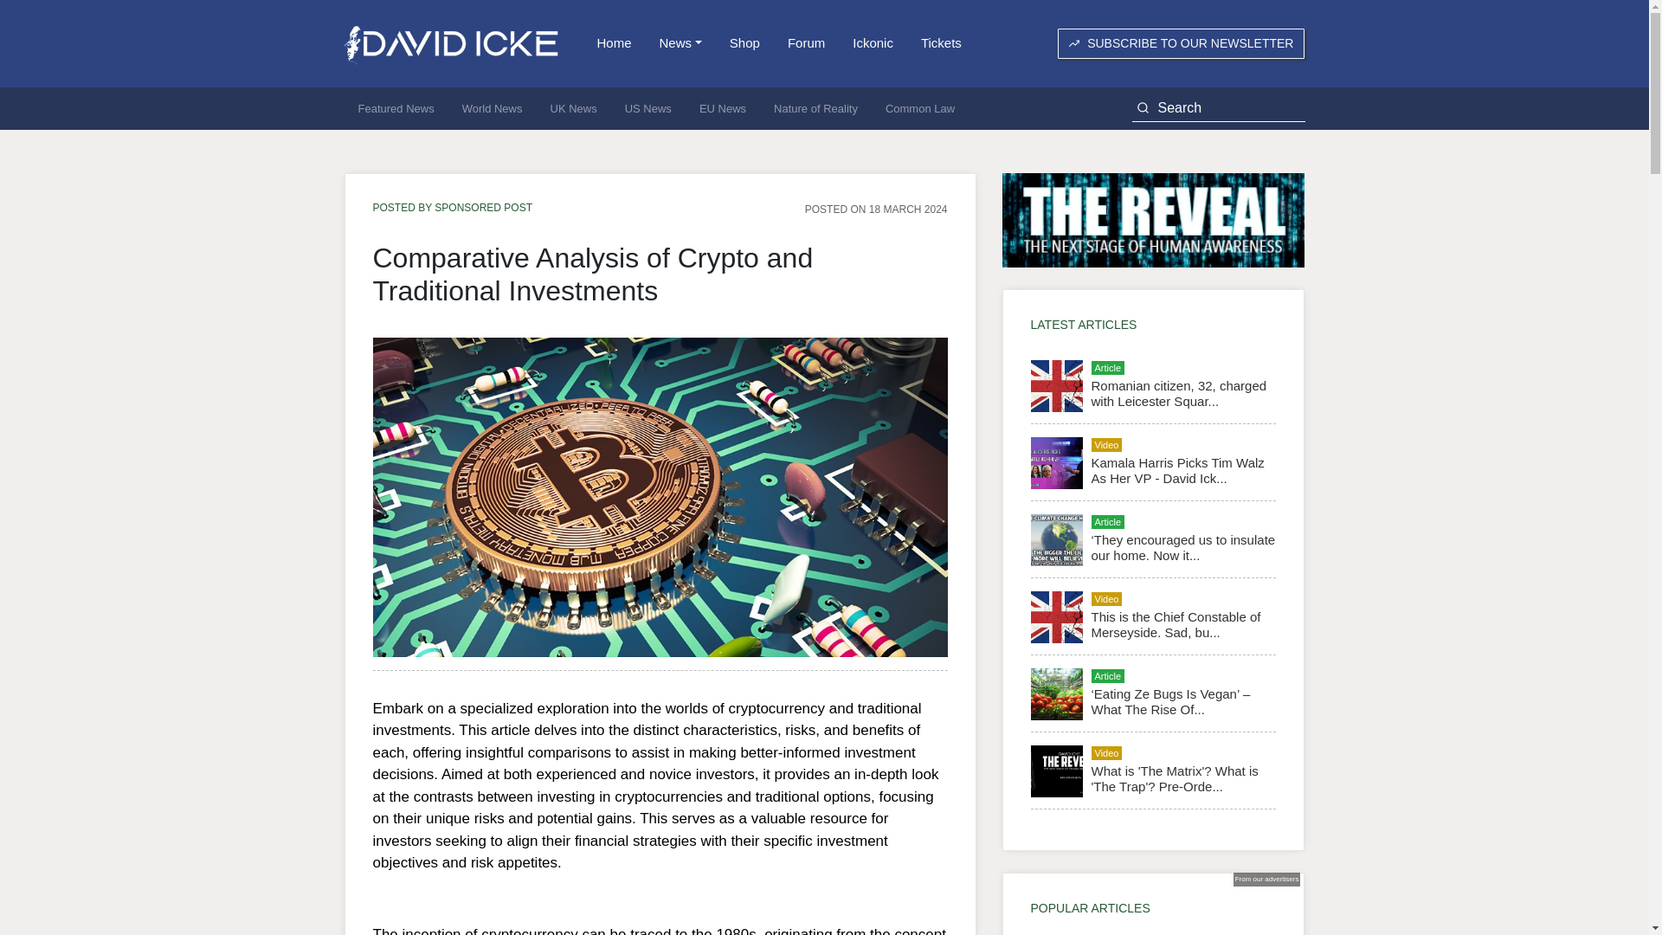 Image resolution: width=1662 pixels, height=935 pixels. I want to click on Tickets, so click(942, 43).